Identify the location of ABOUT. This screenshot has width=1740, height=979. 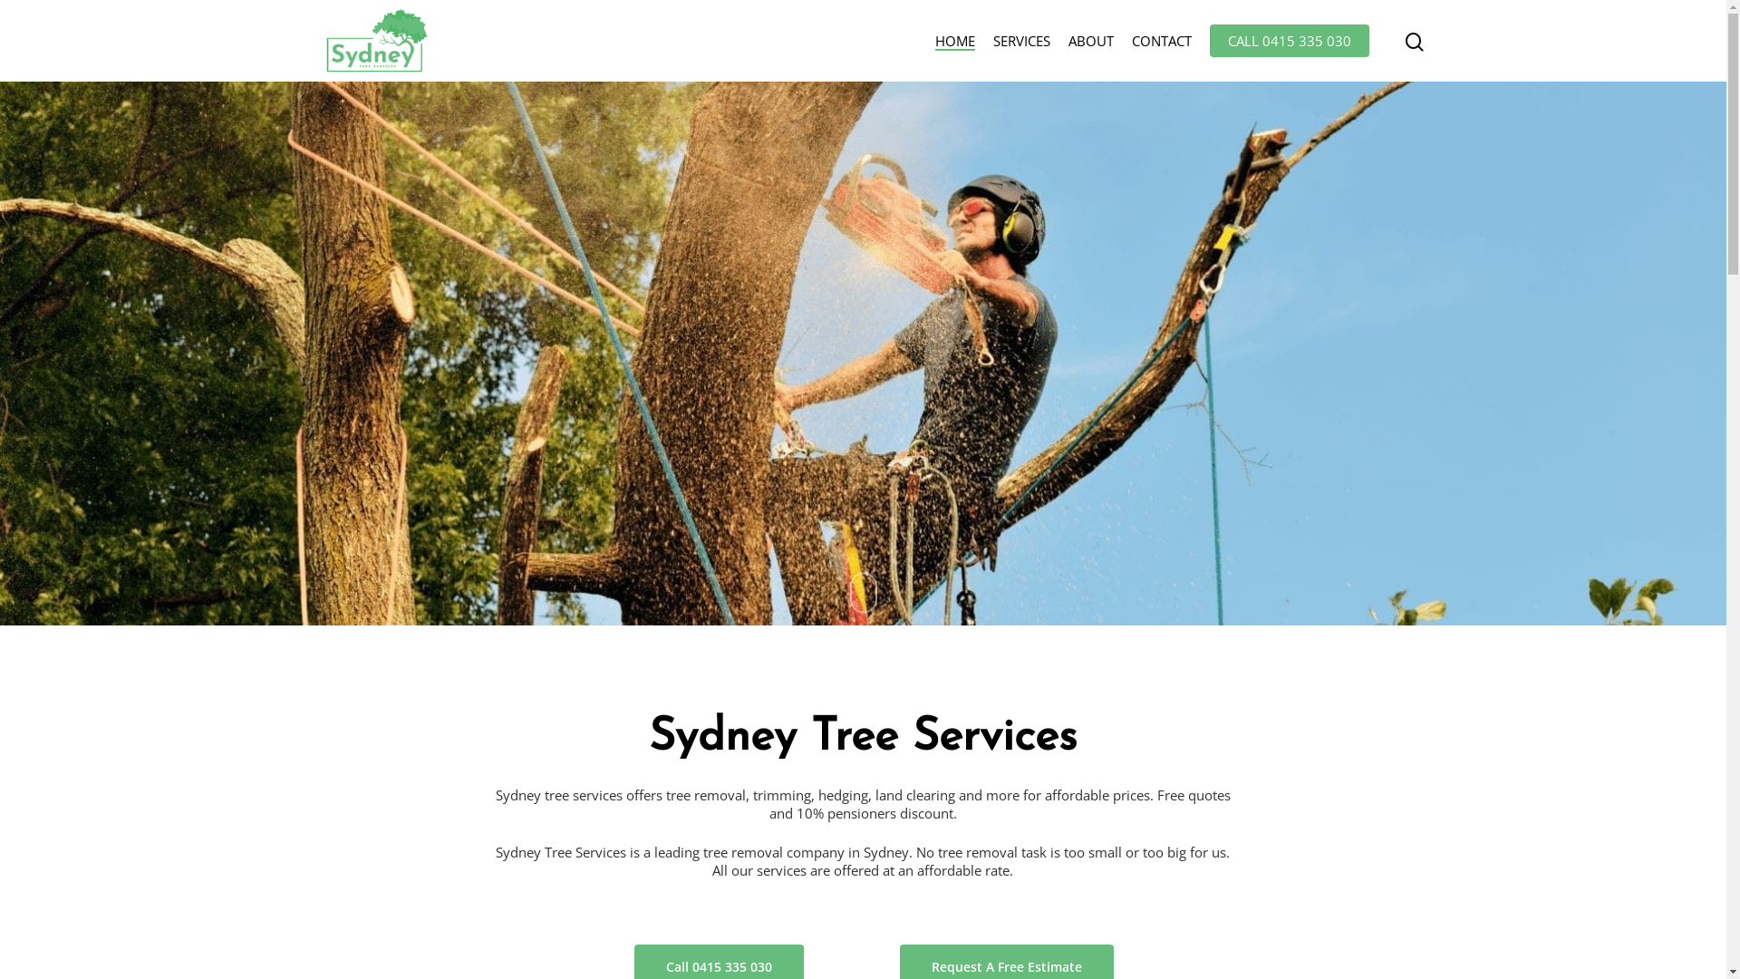
(1091, 42).